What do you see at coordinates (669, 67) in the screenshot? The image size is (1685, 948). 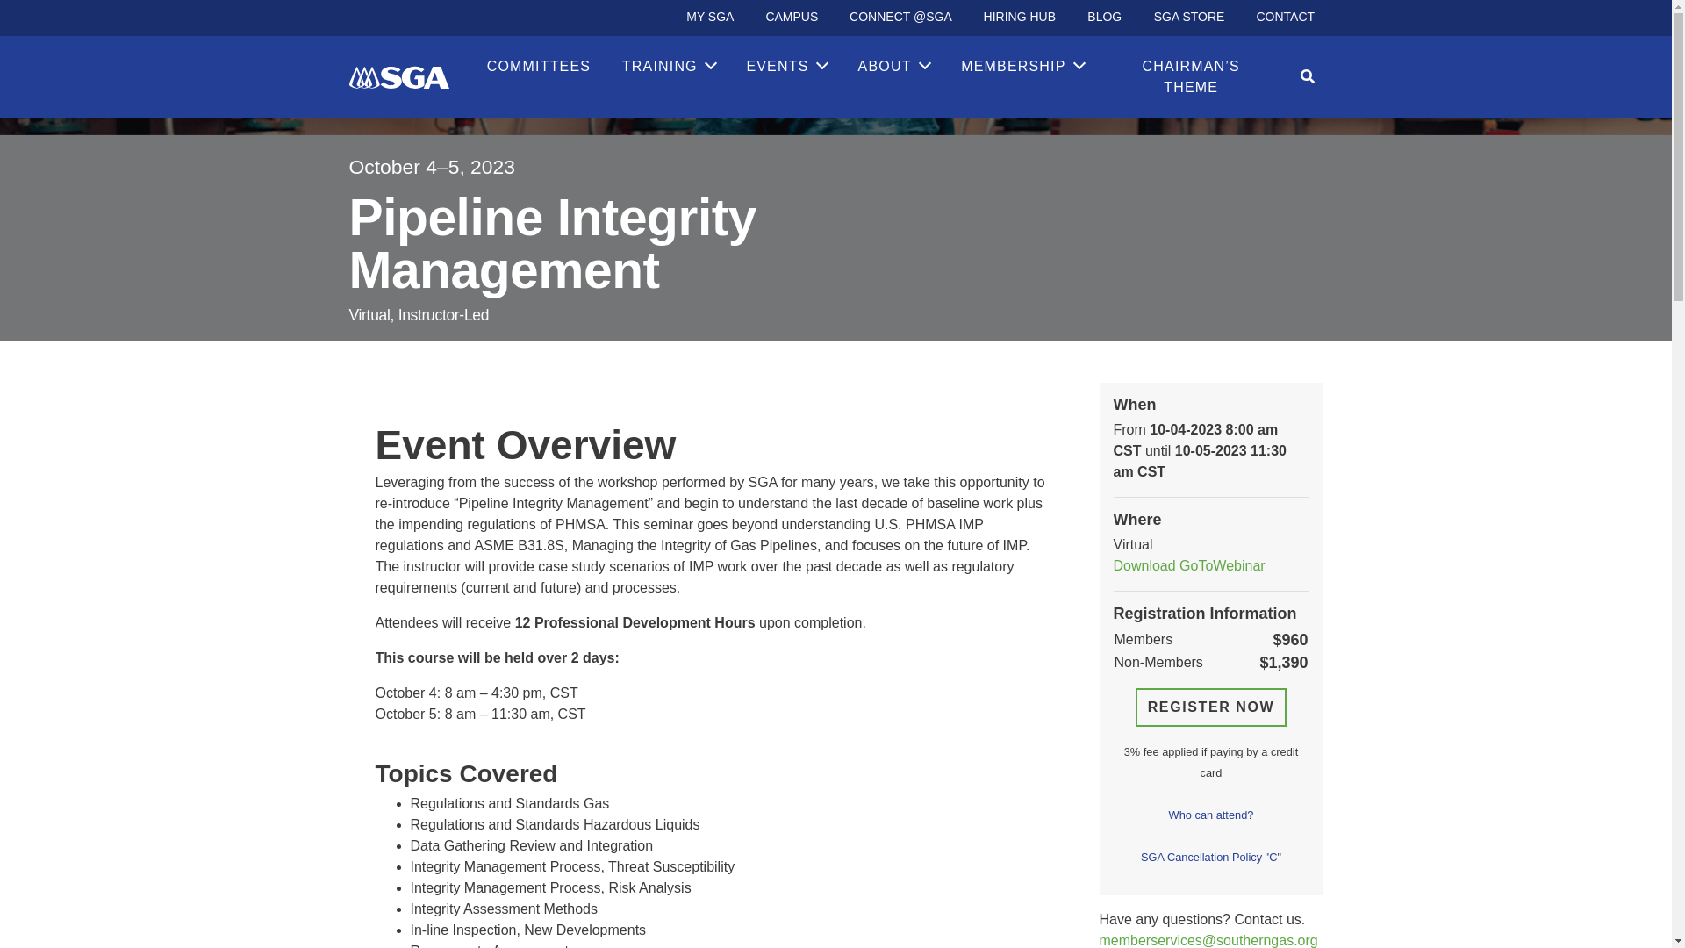 I see `TRAINING` at bounding box center [669, 67].